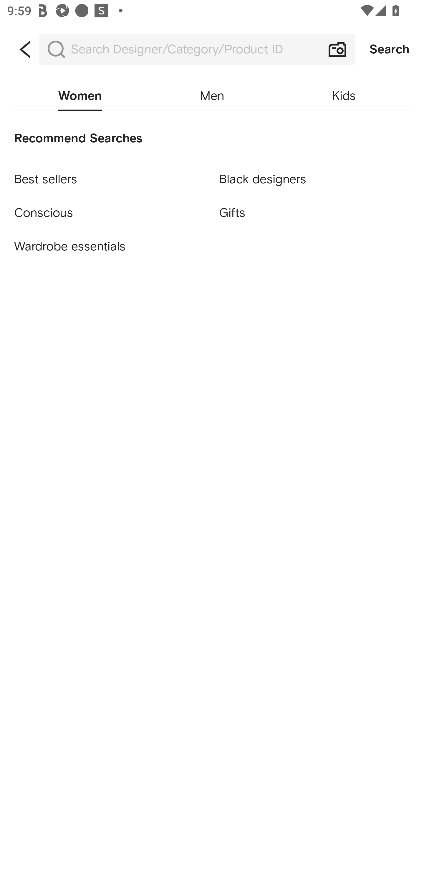 The image size is (424, 872). I want to click on Search, so click(390, 49).